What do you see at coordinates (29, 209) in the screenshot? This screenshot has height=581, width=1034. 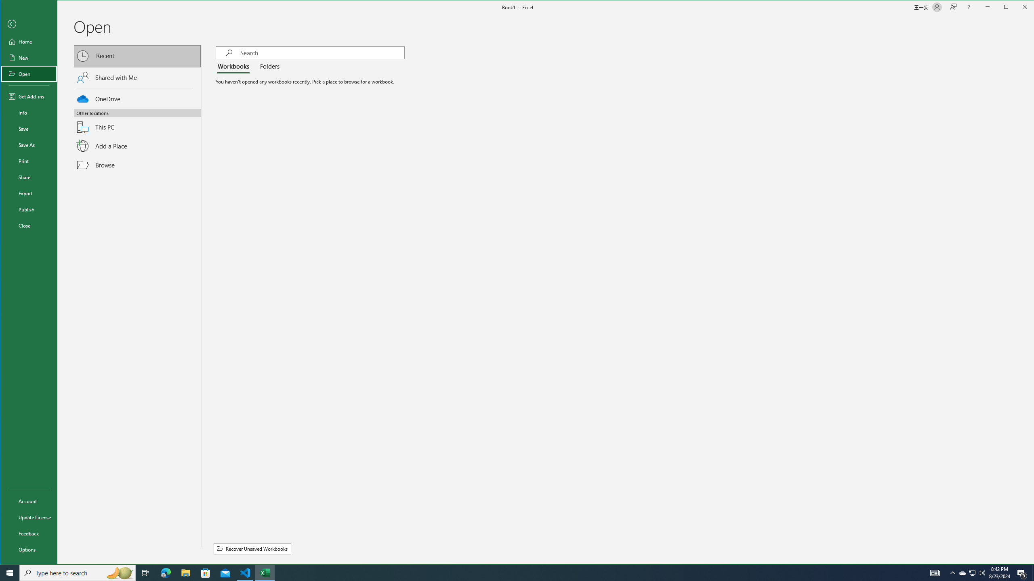 I see `Publish` at bounding box center [29, 209].